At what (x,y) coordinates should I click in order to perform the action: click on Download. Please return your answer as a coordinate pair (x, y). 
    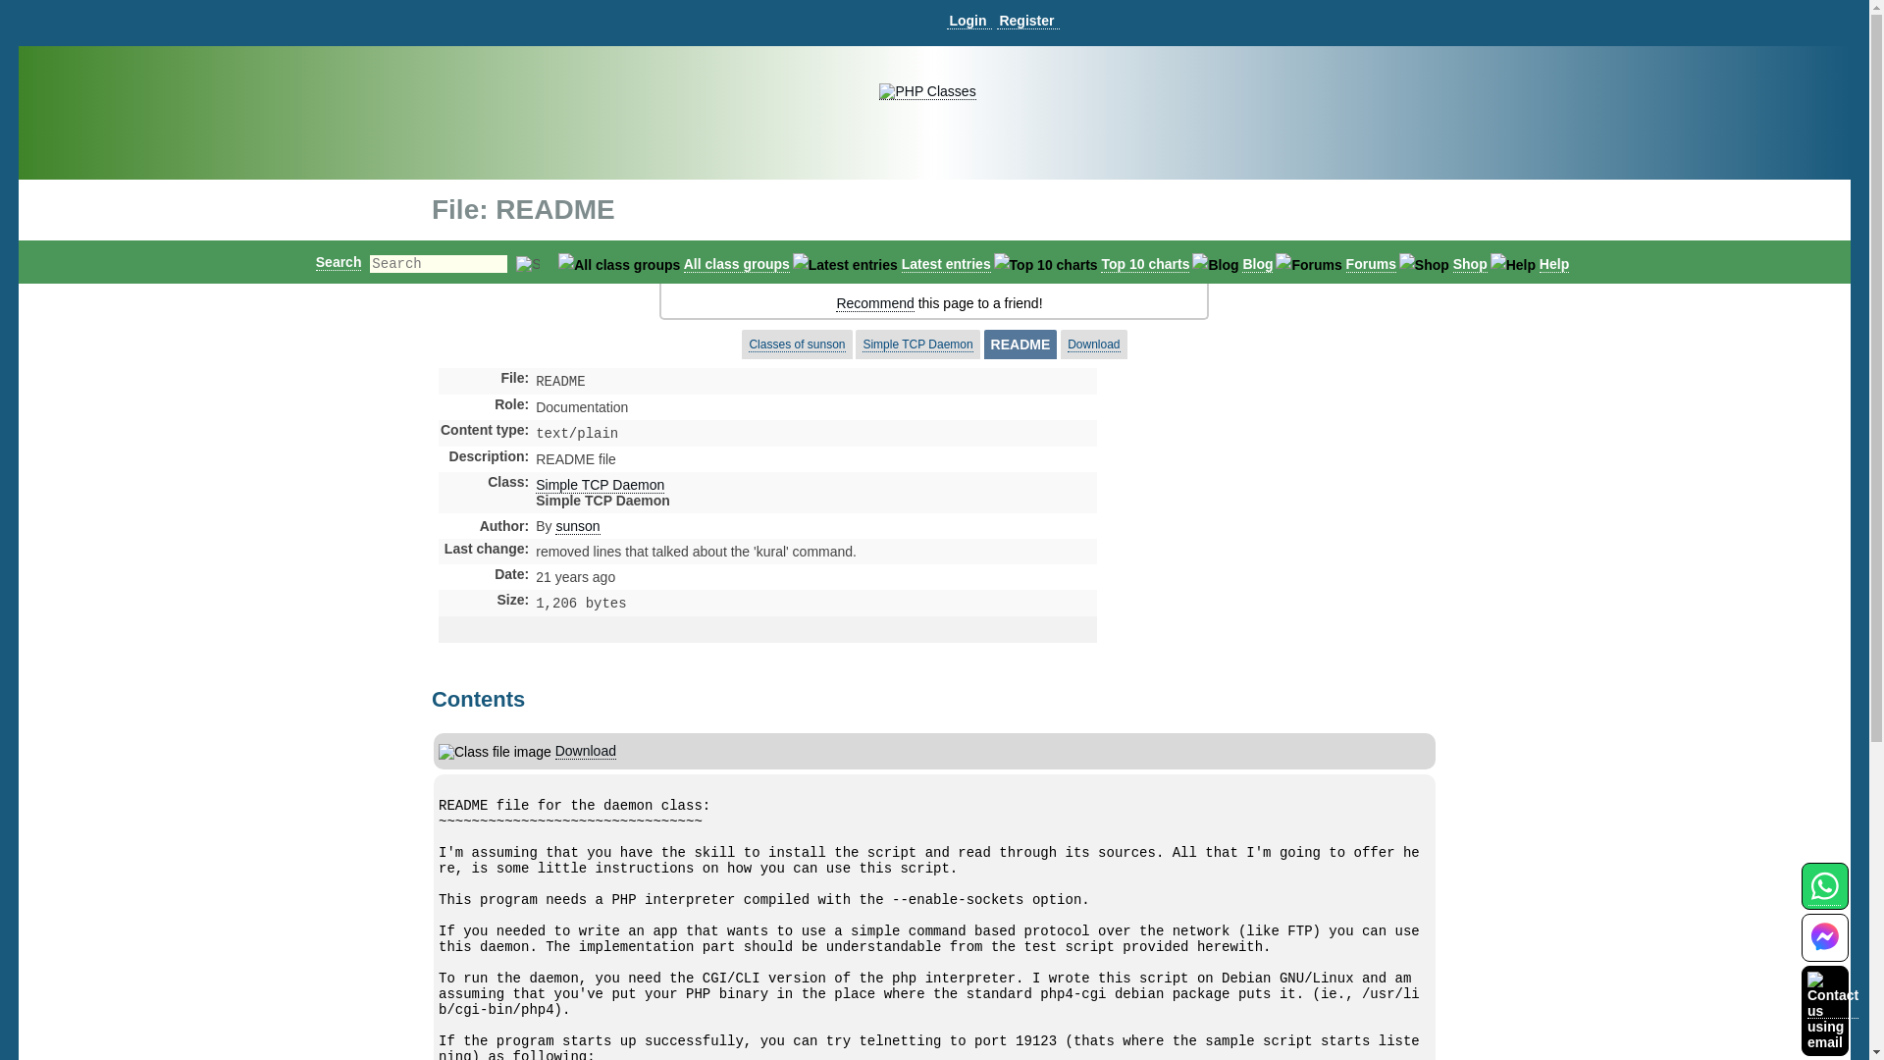
    Looking at the image, I should click on (585, 750).